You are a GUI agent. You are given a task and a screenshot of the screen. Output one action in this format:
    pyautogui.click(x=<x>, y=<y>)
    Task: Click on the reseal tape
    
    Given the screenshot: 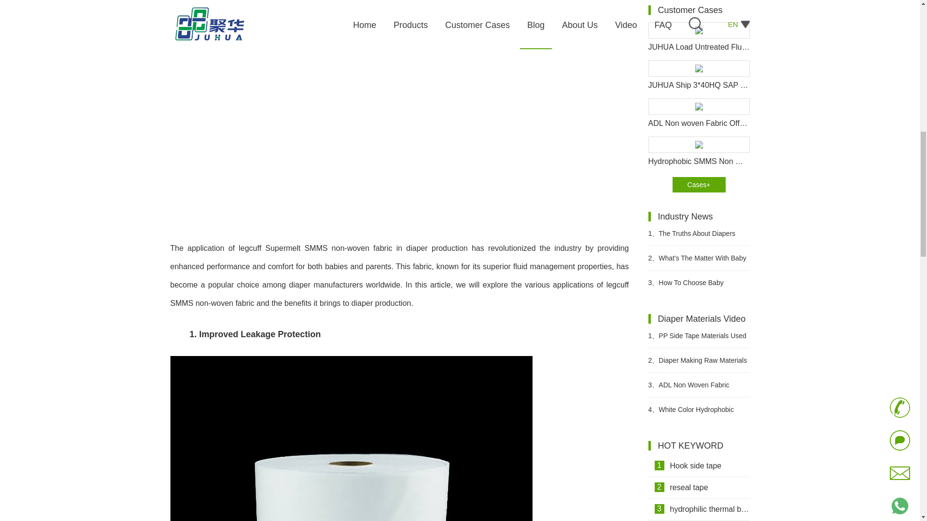 What is the action you would take?
    pyautogui.click(x=698, y=488)
    